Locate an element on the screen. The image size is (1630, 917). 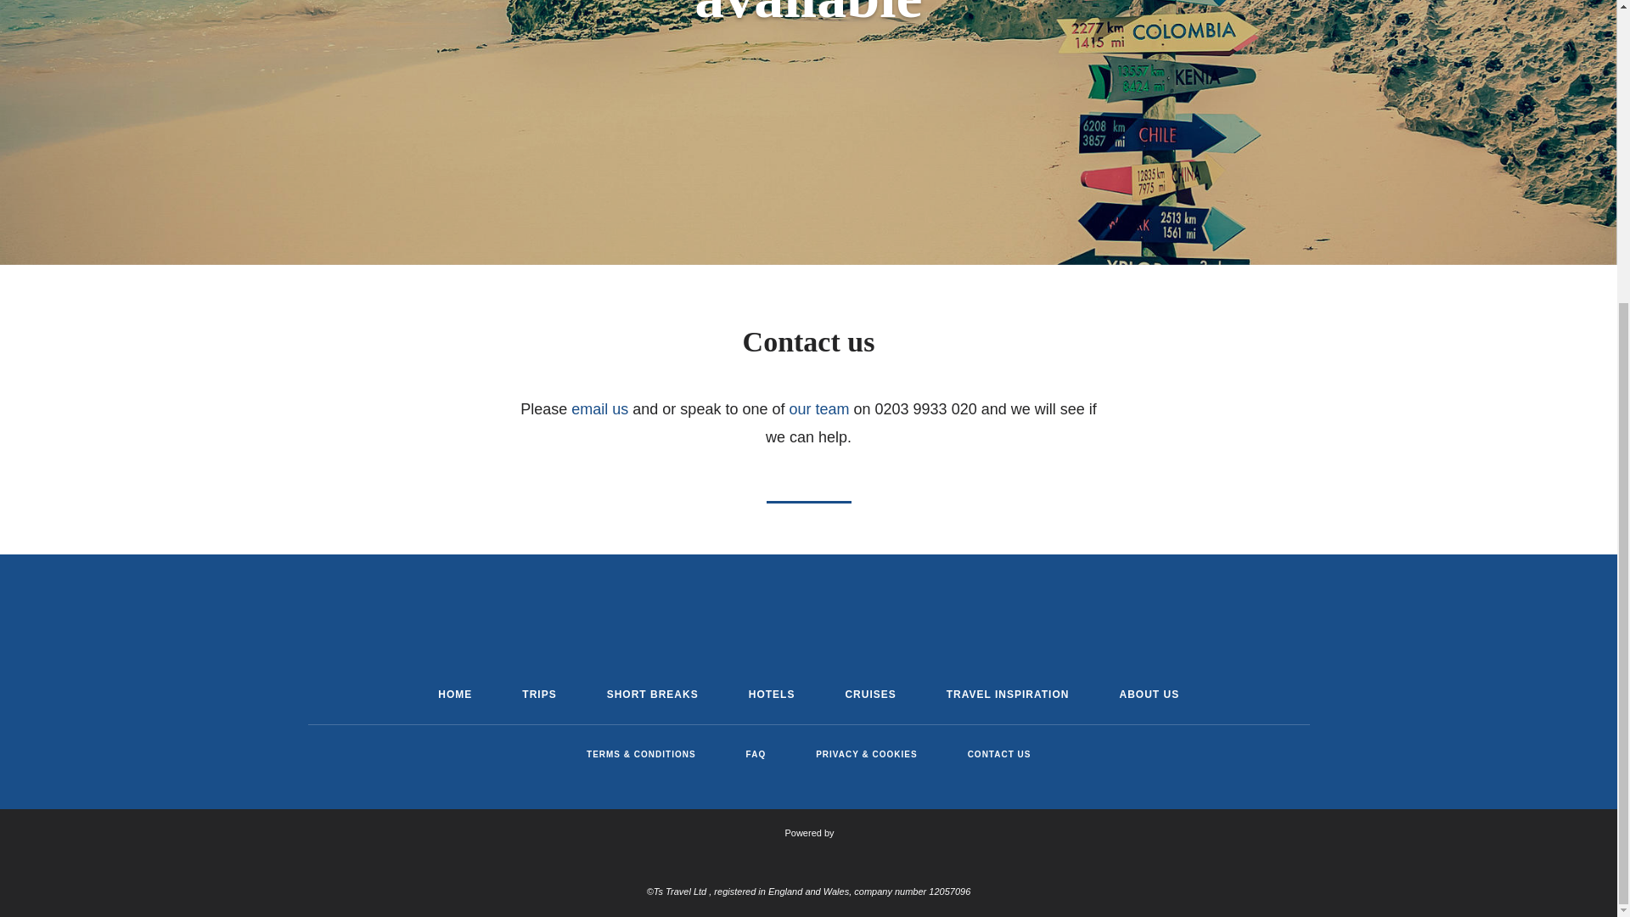
CRUISES is located at coordinates (869, 695).